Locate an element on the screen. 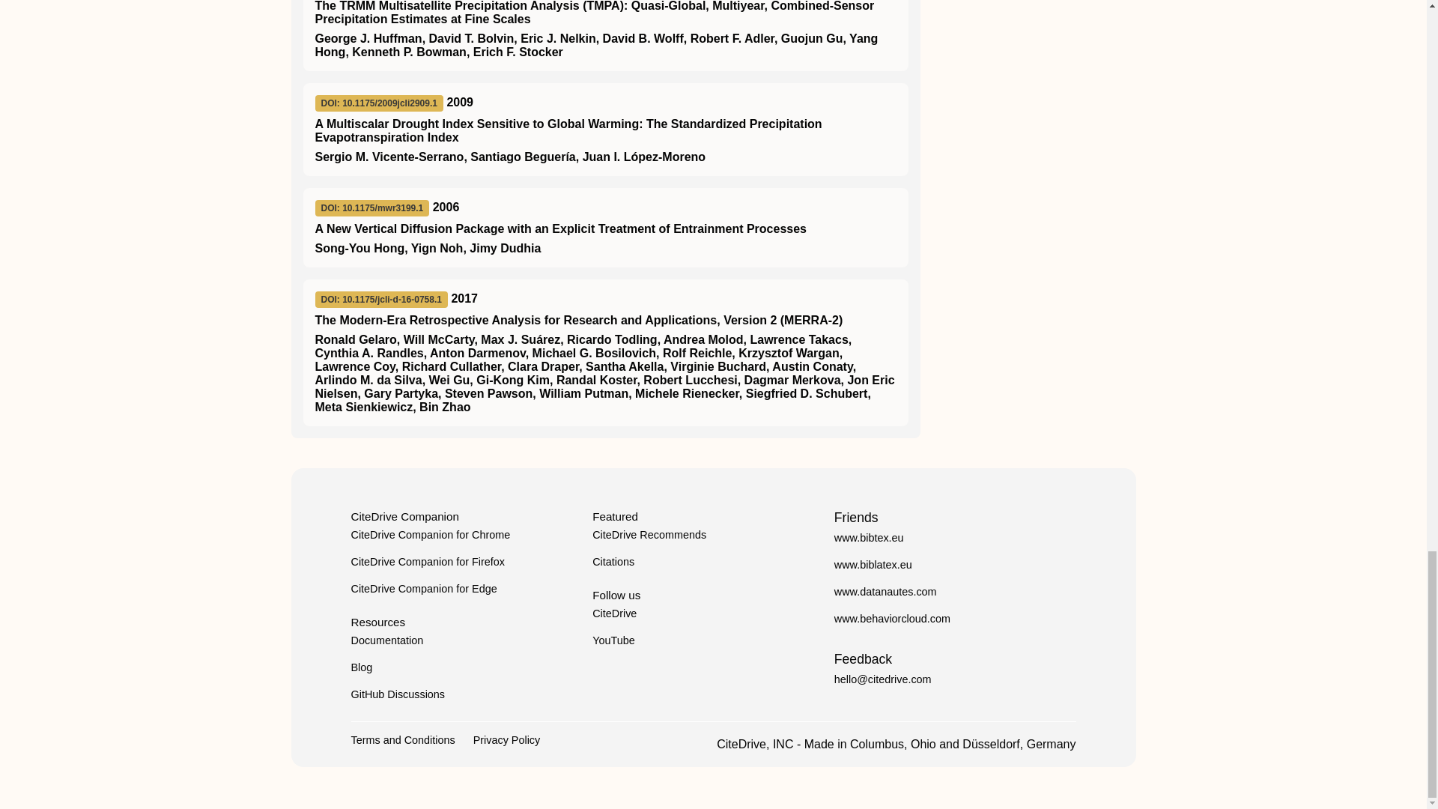  Citations is located at coordinates (613, 562).